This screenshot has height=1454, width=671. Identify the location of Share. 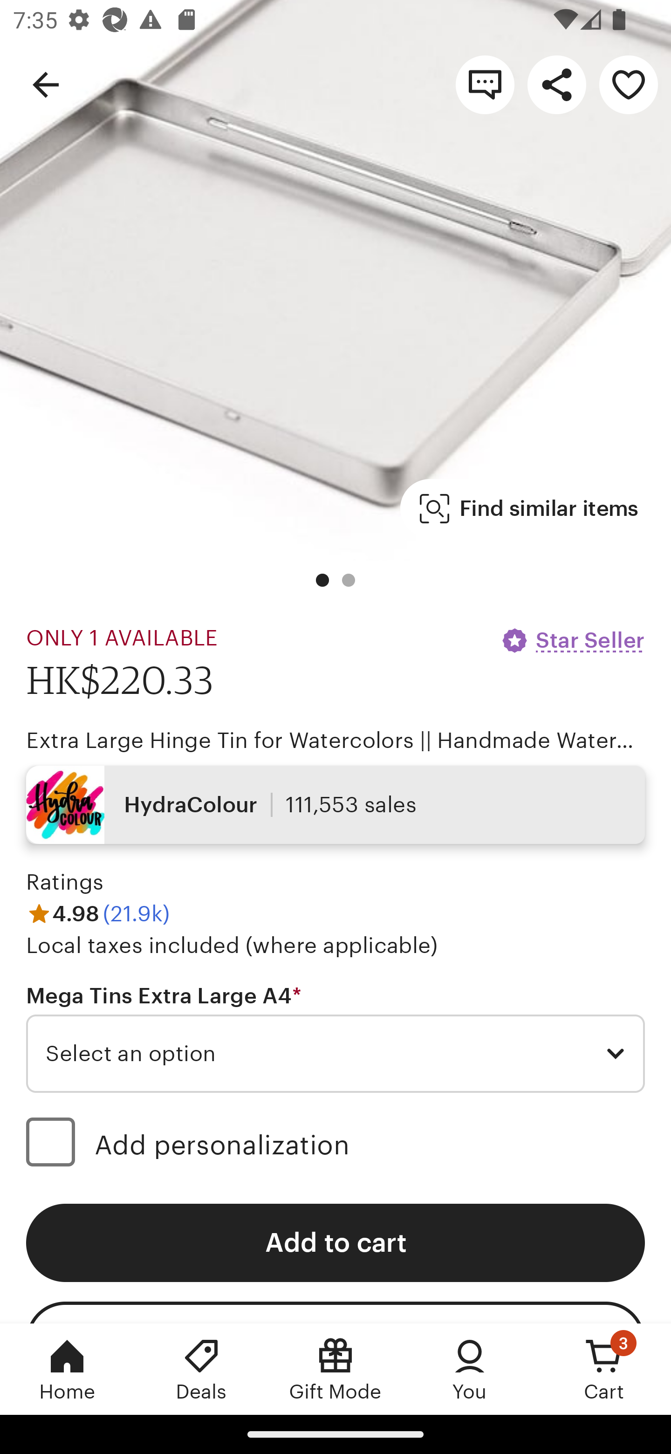
(556, 84).